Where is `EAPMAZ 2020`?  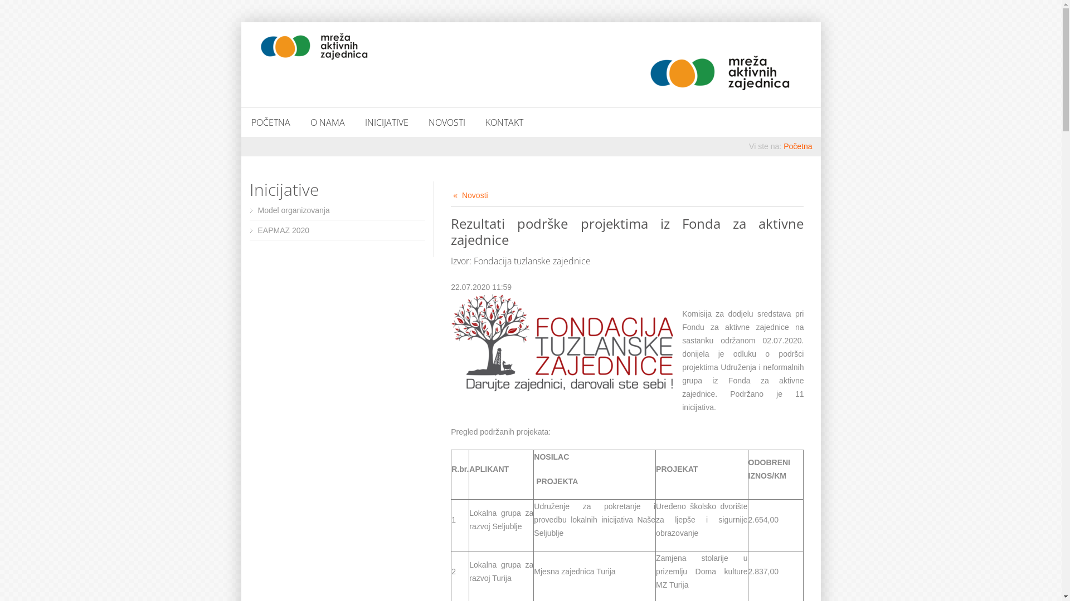
EAPMAZ 2020 is located at coordinates (283, 230).